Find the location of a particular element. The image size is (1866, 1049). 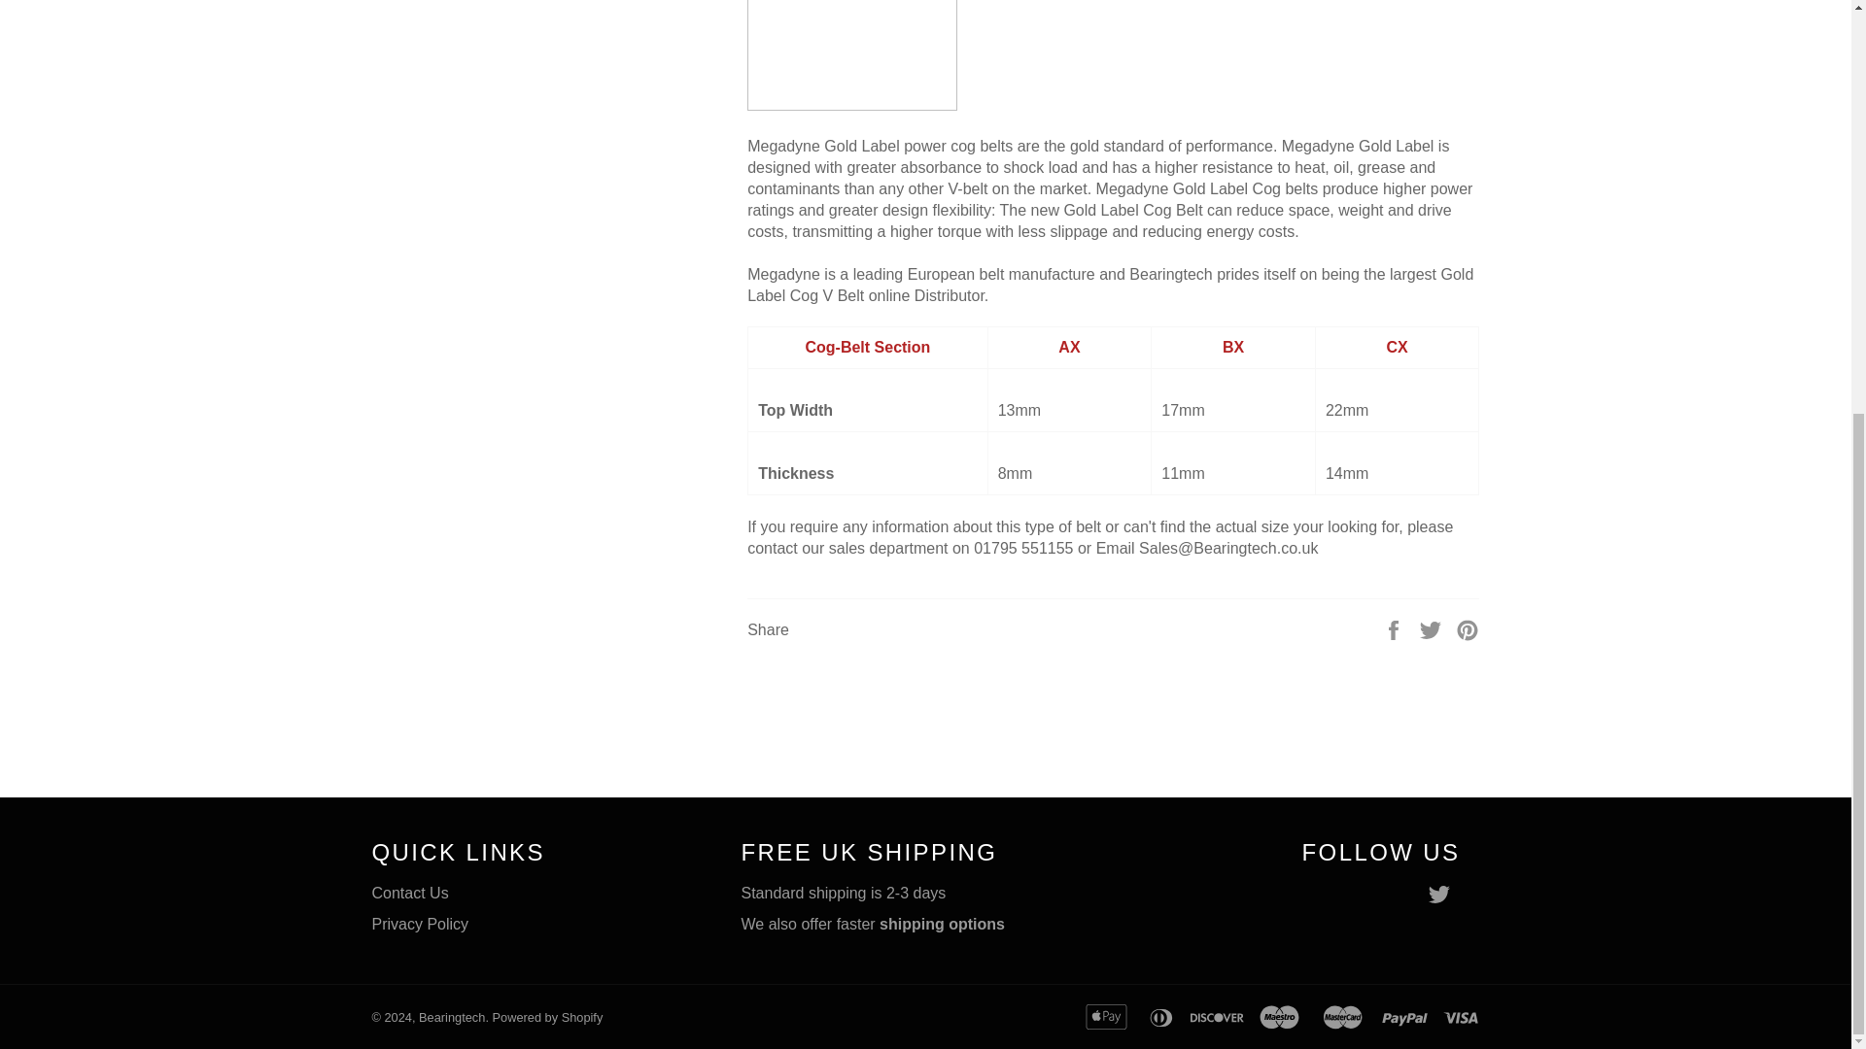

Free Uk Shipping is located at coordinates (944, 924).